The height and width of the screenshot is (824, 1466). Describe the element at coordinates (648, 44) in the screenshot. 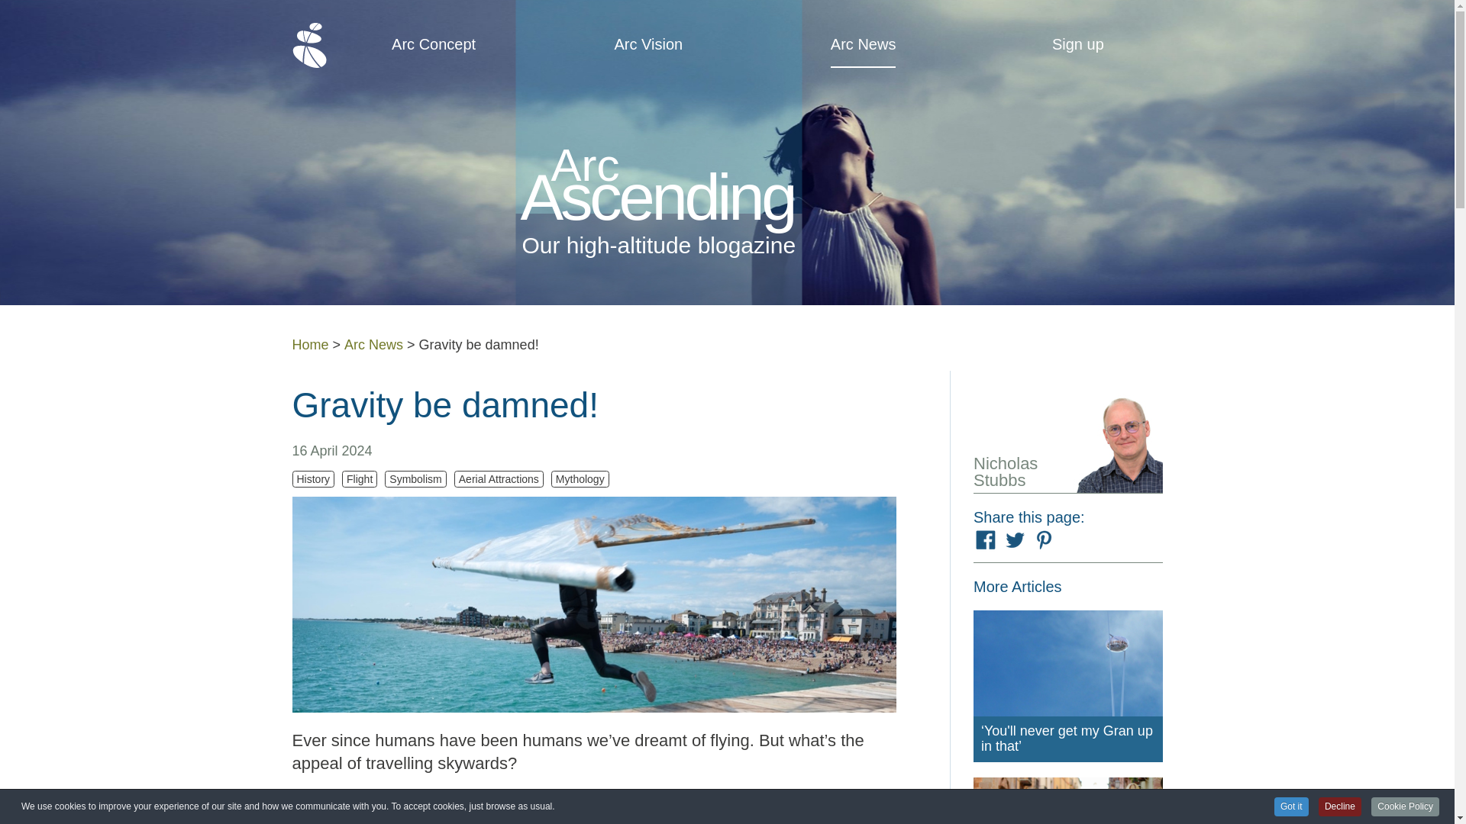

I see `Arc Vision` at that location.